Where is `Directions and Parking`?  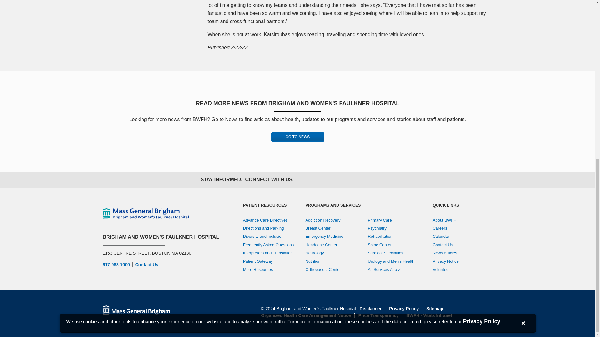 Directions and Parking is located at coordinates (263, 228).